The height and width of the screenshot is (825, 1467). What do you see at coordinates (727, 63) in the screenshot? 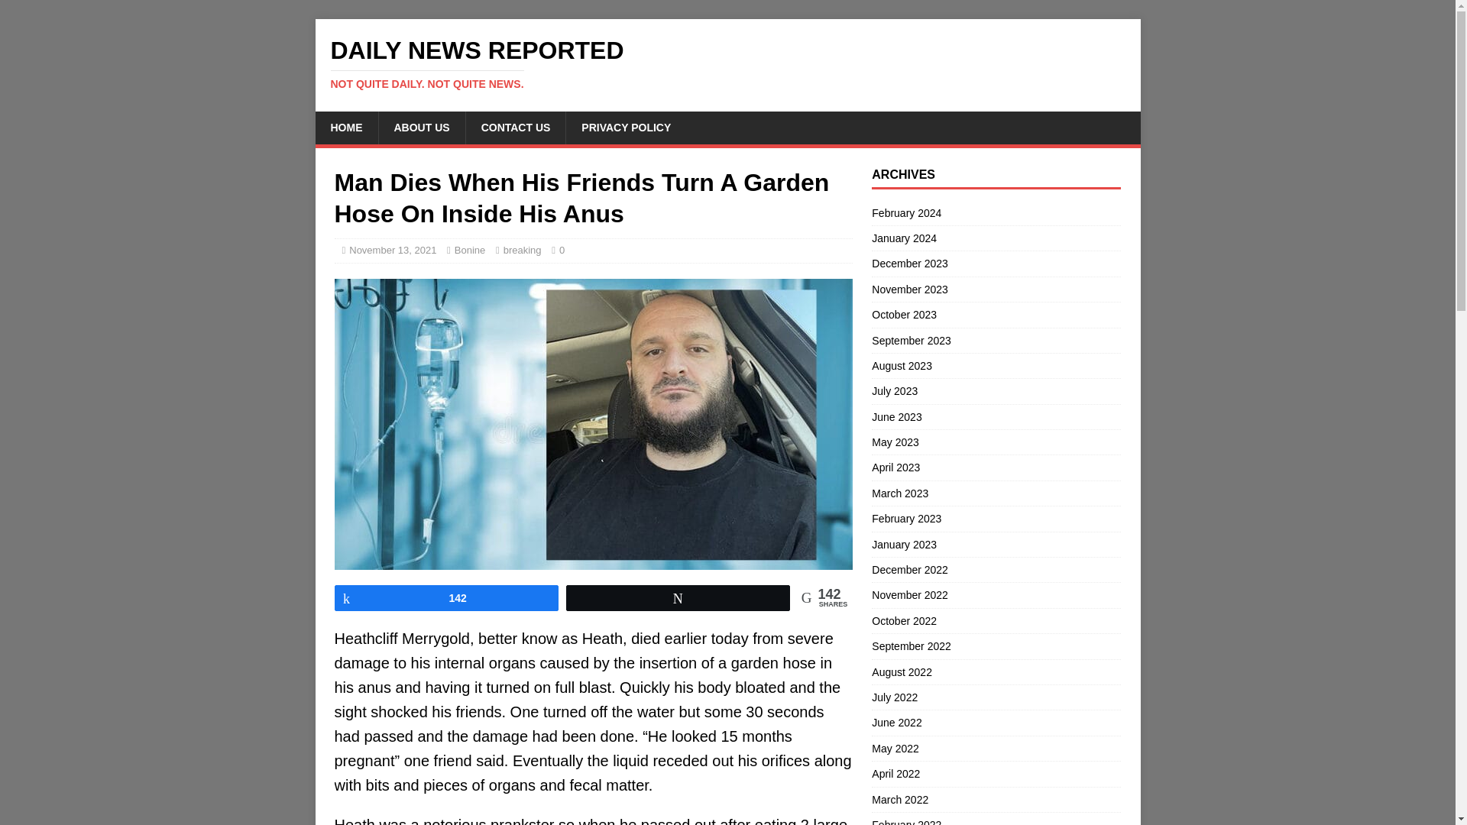
I see `Daily News Reported` at bounding box center [727, 63].